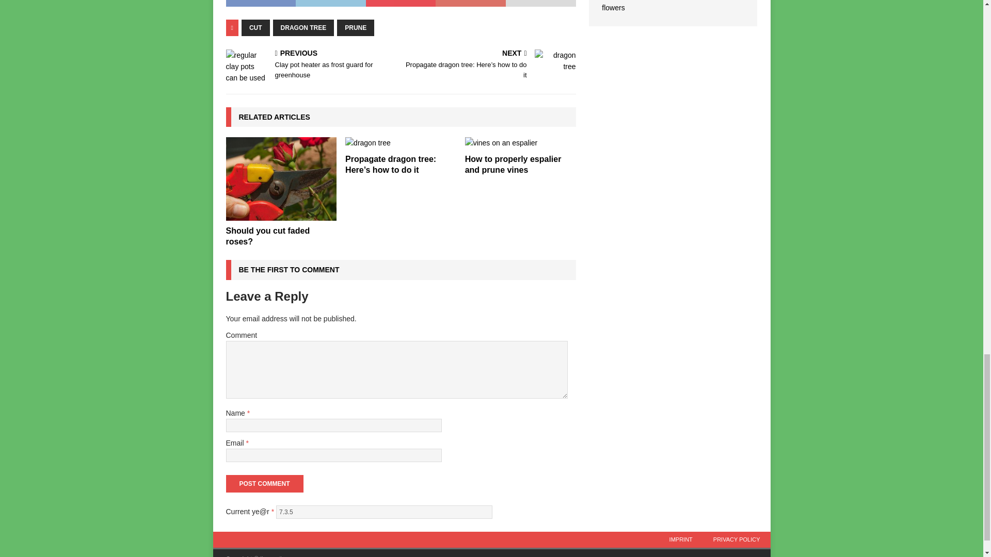  I want to click on 7.3.5, so click(303, 28).